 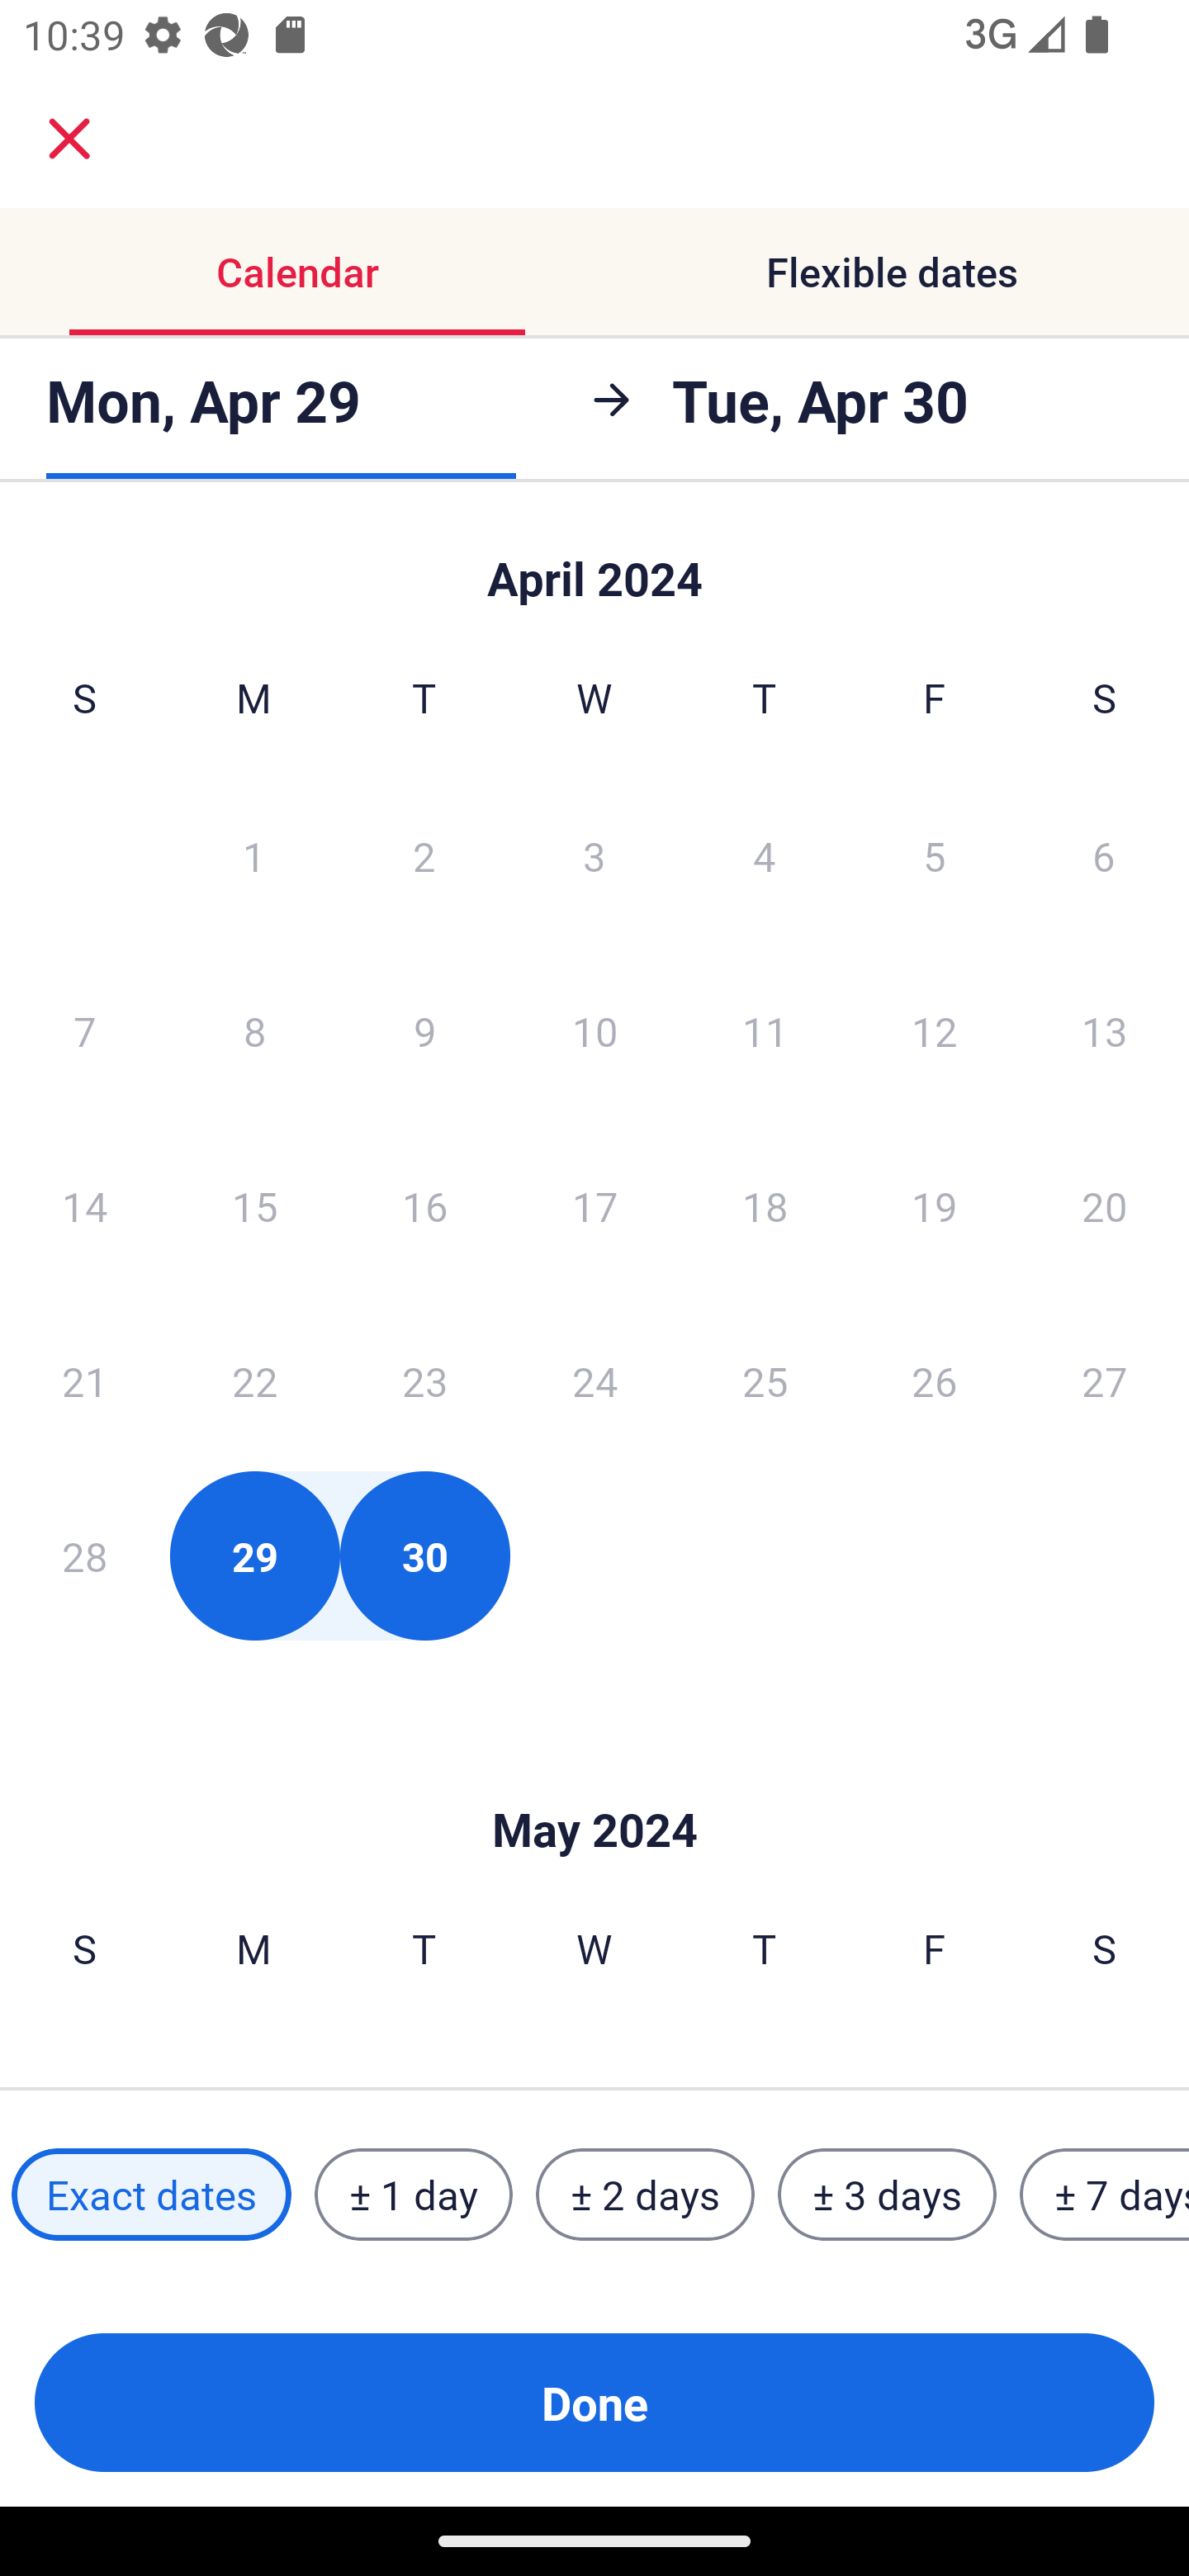 What do you see at coordinates (765, 1380) in the screenshot?
I see `25 Thursday, April 25, 2024` at bounding box center [765, 1380].